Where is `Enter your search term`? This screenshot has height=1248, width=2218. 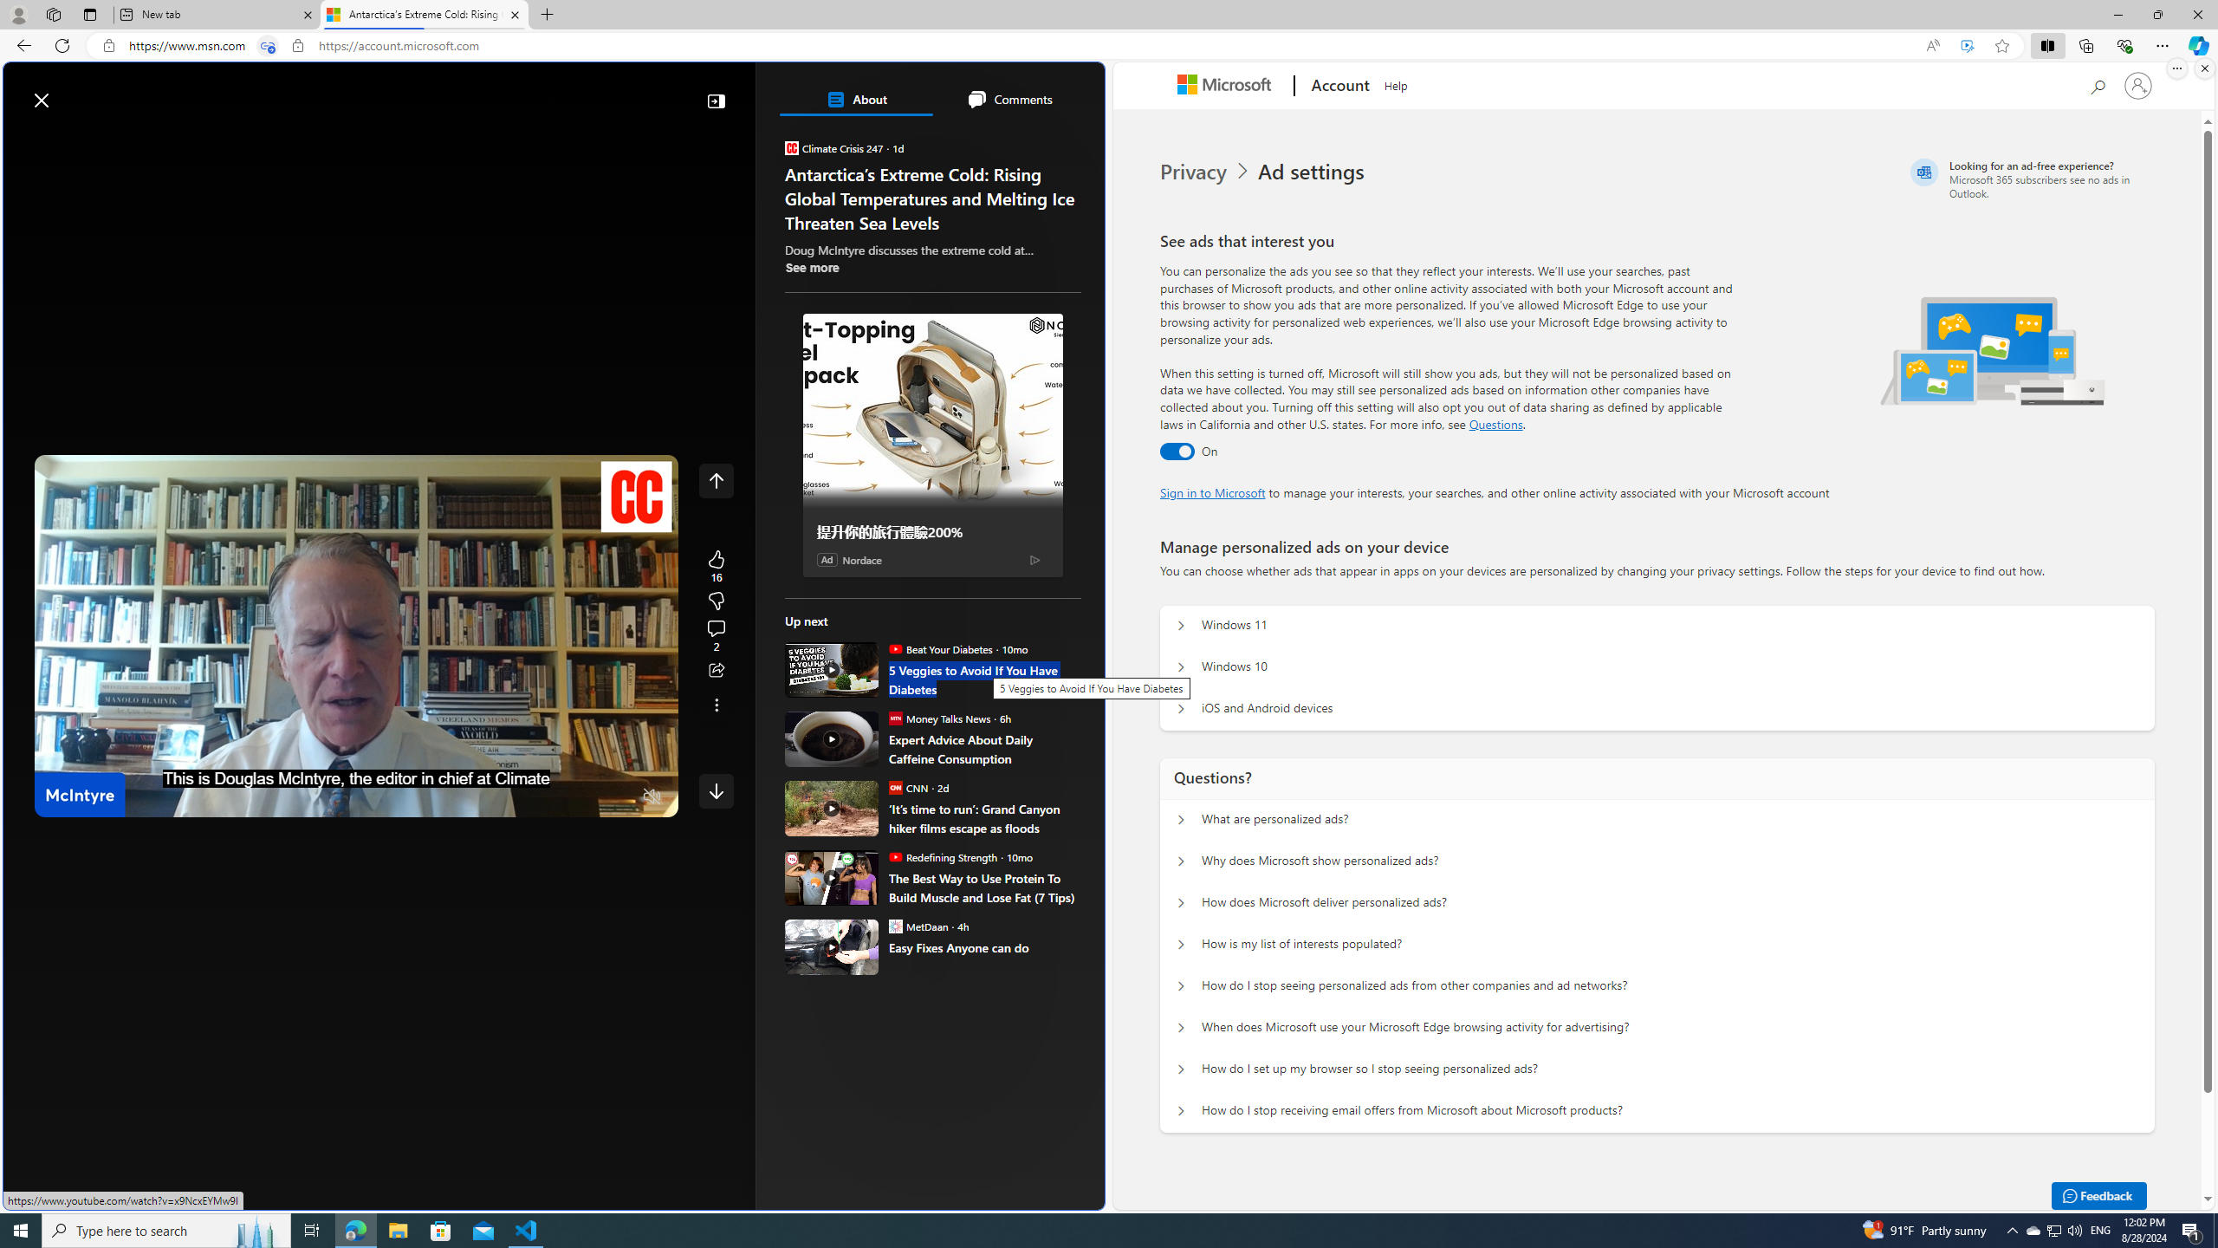 Enter your search term is located at coordinates (558, 92).